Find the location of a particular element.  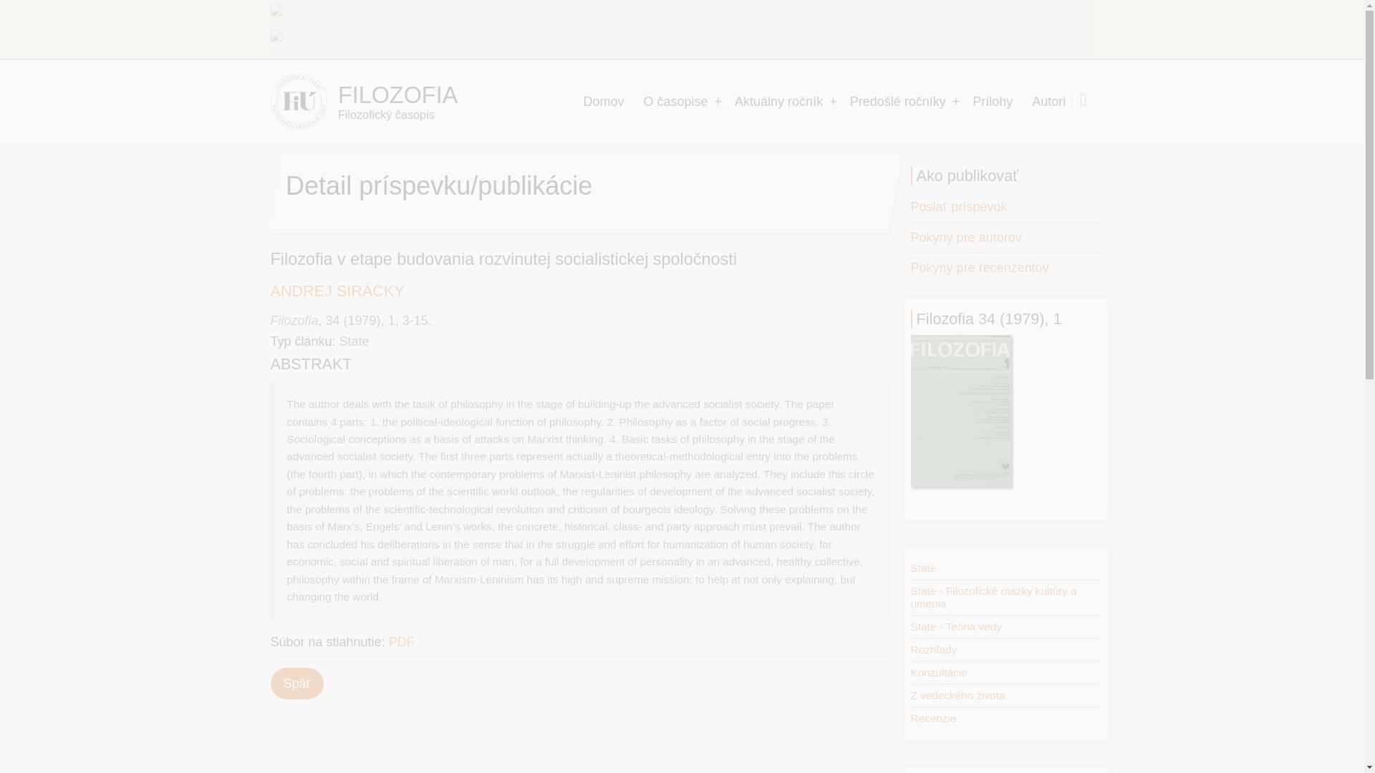

FILOZOFIA is located at coordinates (398, 94).